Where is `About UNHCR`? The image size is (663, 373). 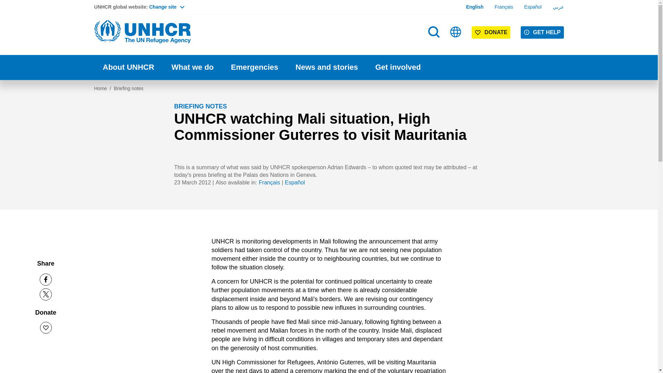
About UNHCR is located at coordinates (128, 67).